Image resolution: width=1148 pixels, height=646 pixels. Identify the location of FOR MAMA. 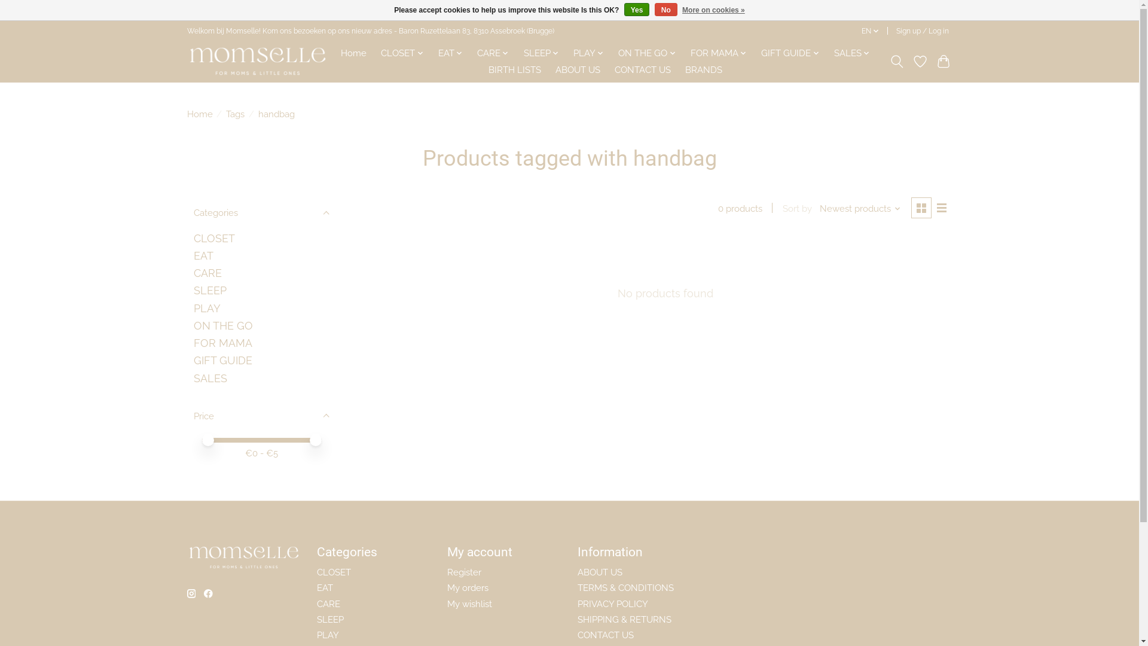
(719, 53).